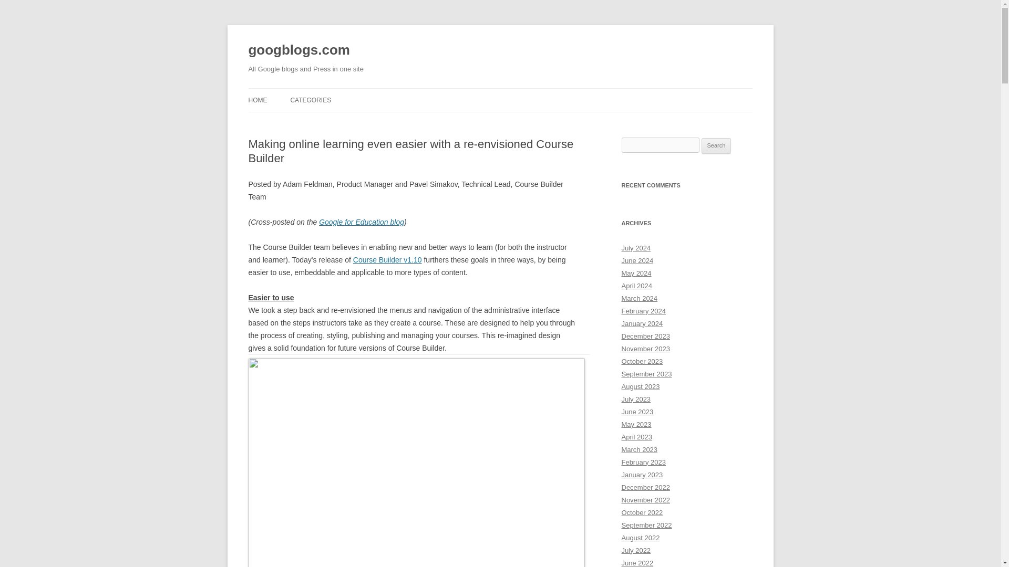 The height and width of the screenshot is (567, 1009). Describe the element at coordinates (642, 323) in the screenshot. I see `January 2024` at that location.